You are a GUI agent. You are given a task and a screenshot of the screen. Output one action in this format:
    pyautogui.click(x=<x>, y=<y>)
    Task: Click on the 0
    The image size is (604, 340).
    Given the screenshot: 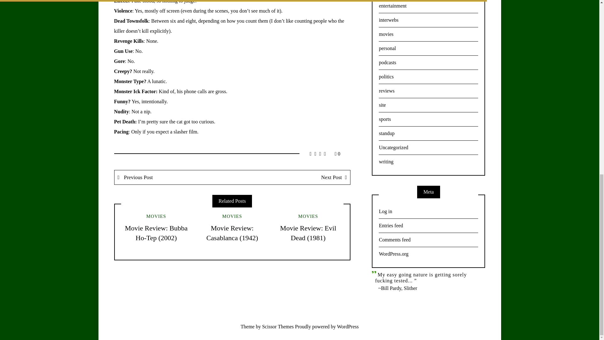 What is the action you would take?
    pyautogui.click(x=337, y=154)
    